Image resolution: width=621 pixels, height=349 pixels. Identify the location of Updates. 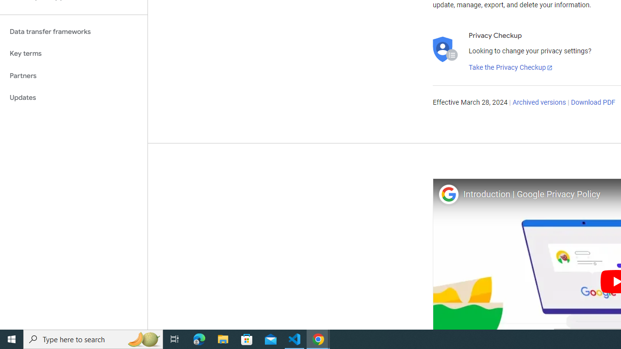
(74, 98).